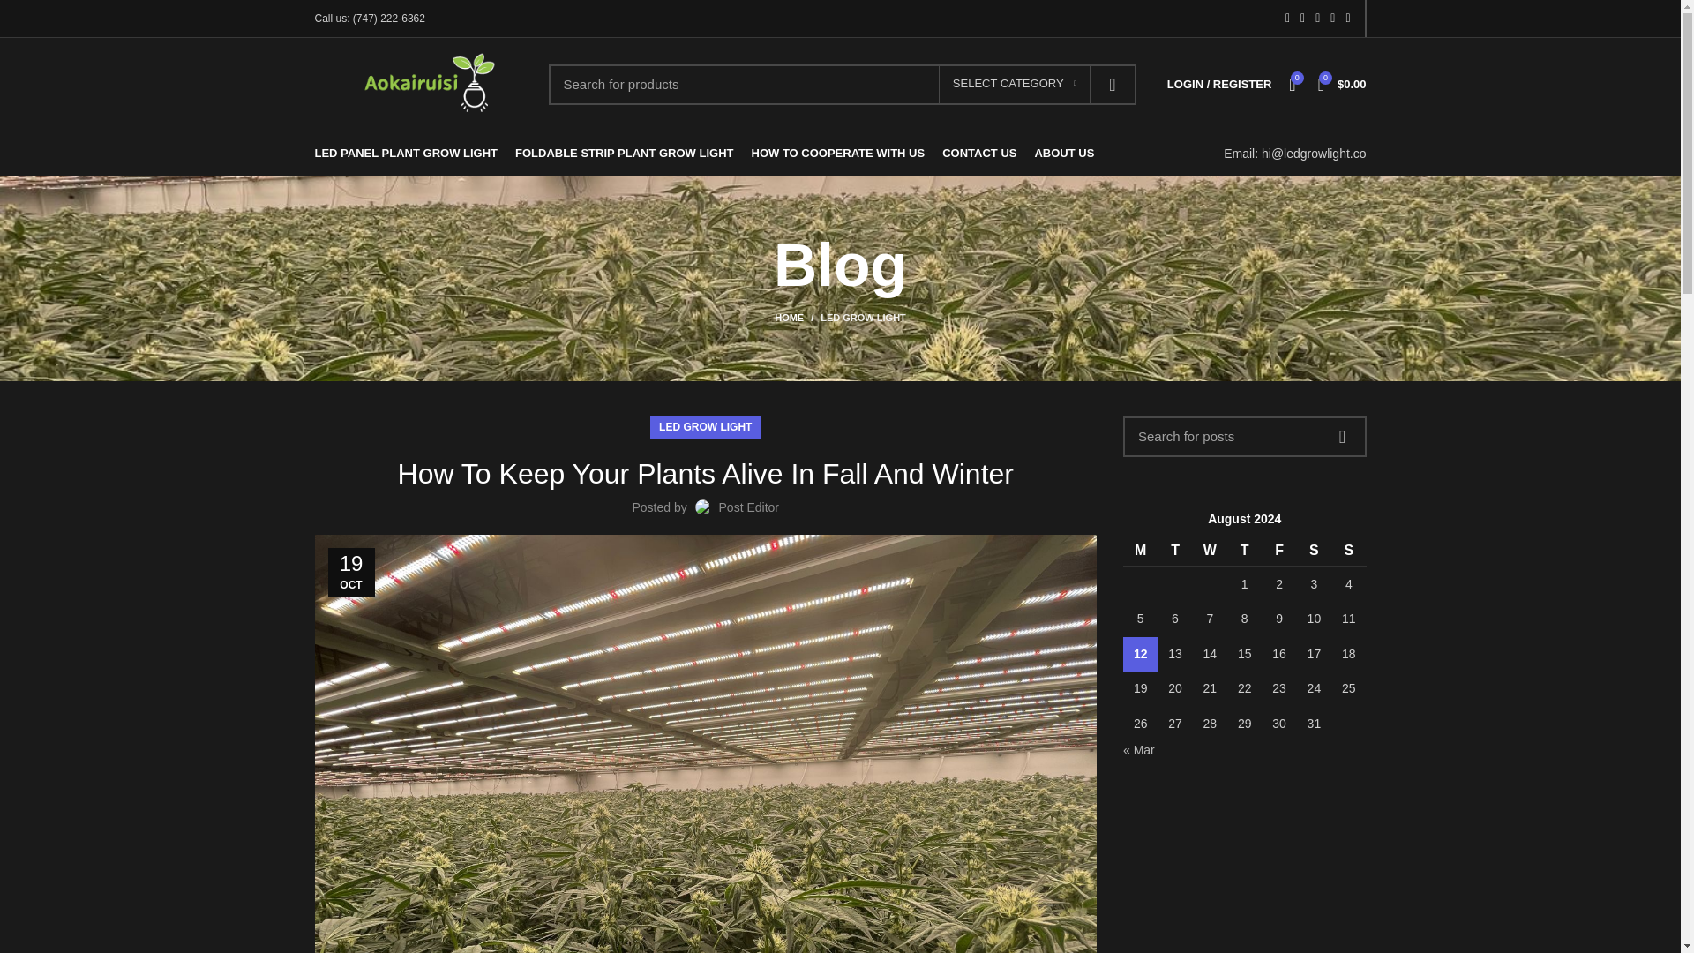 The image size is (1694, 953). What do you see at coordinates (1174, 551) in the screenshot?
I see `Tuesday` at bounding box center [1174, 551].